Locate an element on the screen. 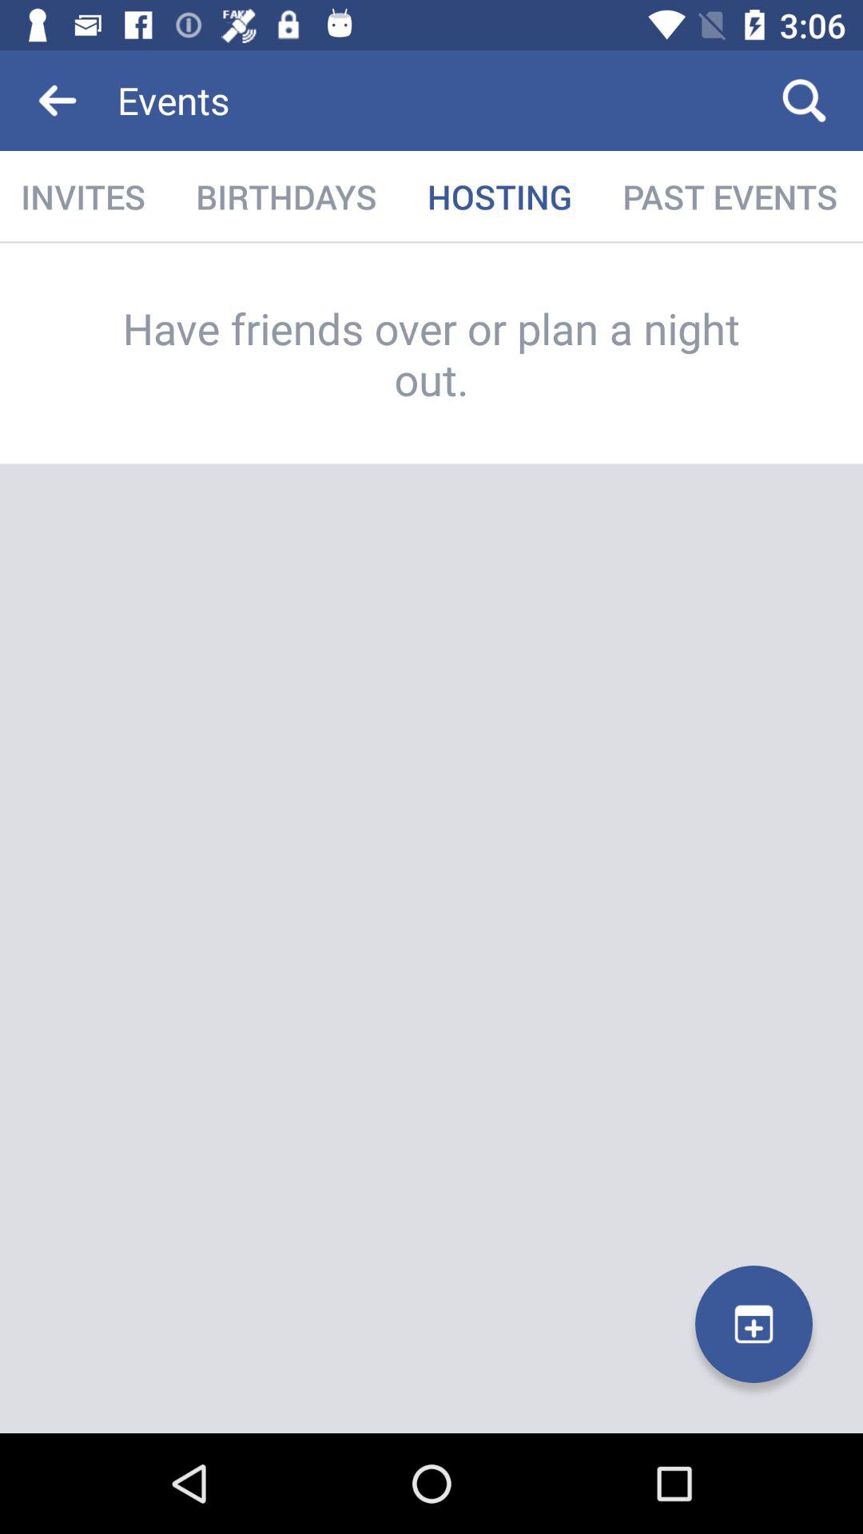 This screenshot has height=1534, width=863. select the icon next to past events item is located at coordinates (499, 197).